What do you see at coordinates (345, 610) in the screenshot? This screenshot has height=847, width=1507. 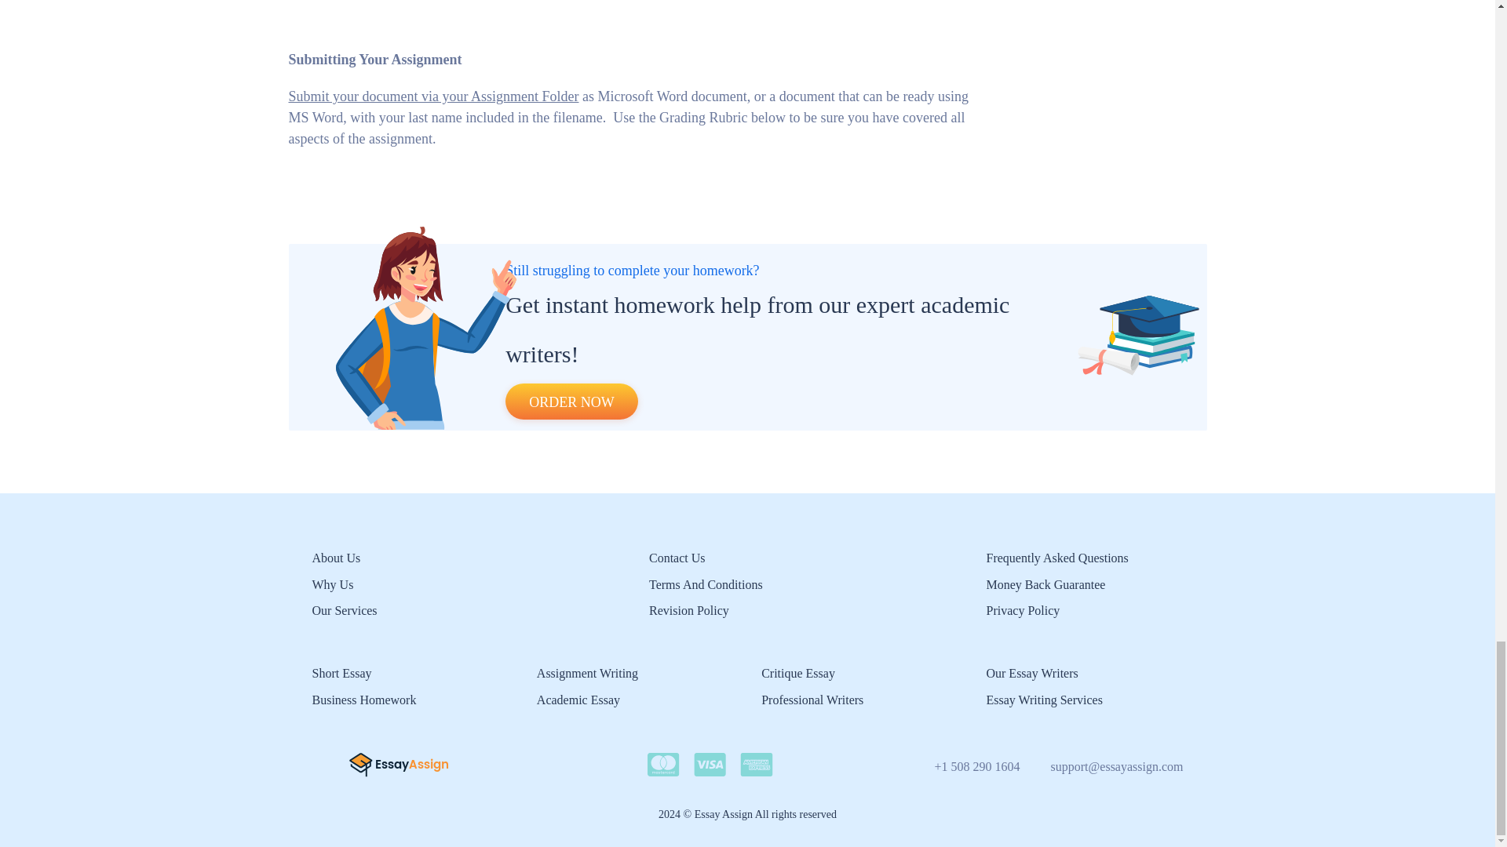 I see `Our Services` at bounding box center [345, 610].